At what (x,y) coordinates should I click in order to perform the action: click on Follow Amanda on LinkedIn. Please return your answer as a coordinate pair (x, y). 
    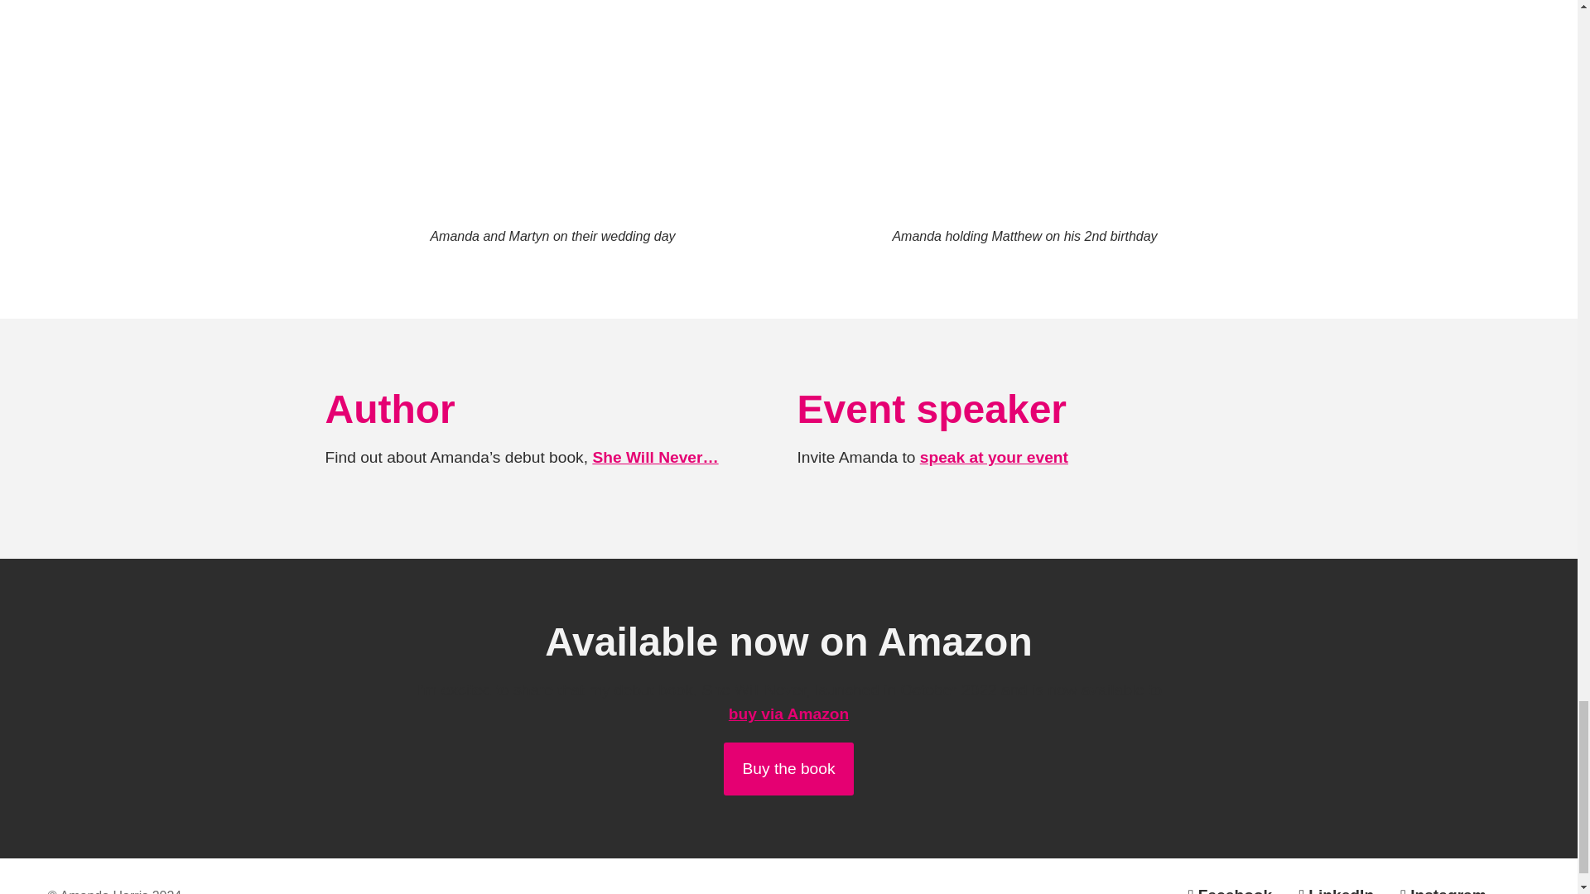
    Looking at the image, I should click on (1328, 889).